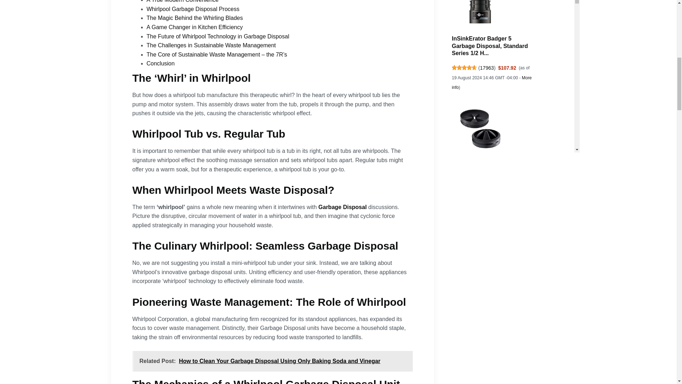 Image resolution: width=682 pixels, height=384 pixels. Describe the element at coordinates (195, 18) in the screenshot. I see `The Magic Behind the Whirling Blades ` at that location.